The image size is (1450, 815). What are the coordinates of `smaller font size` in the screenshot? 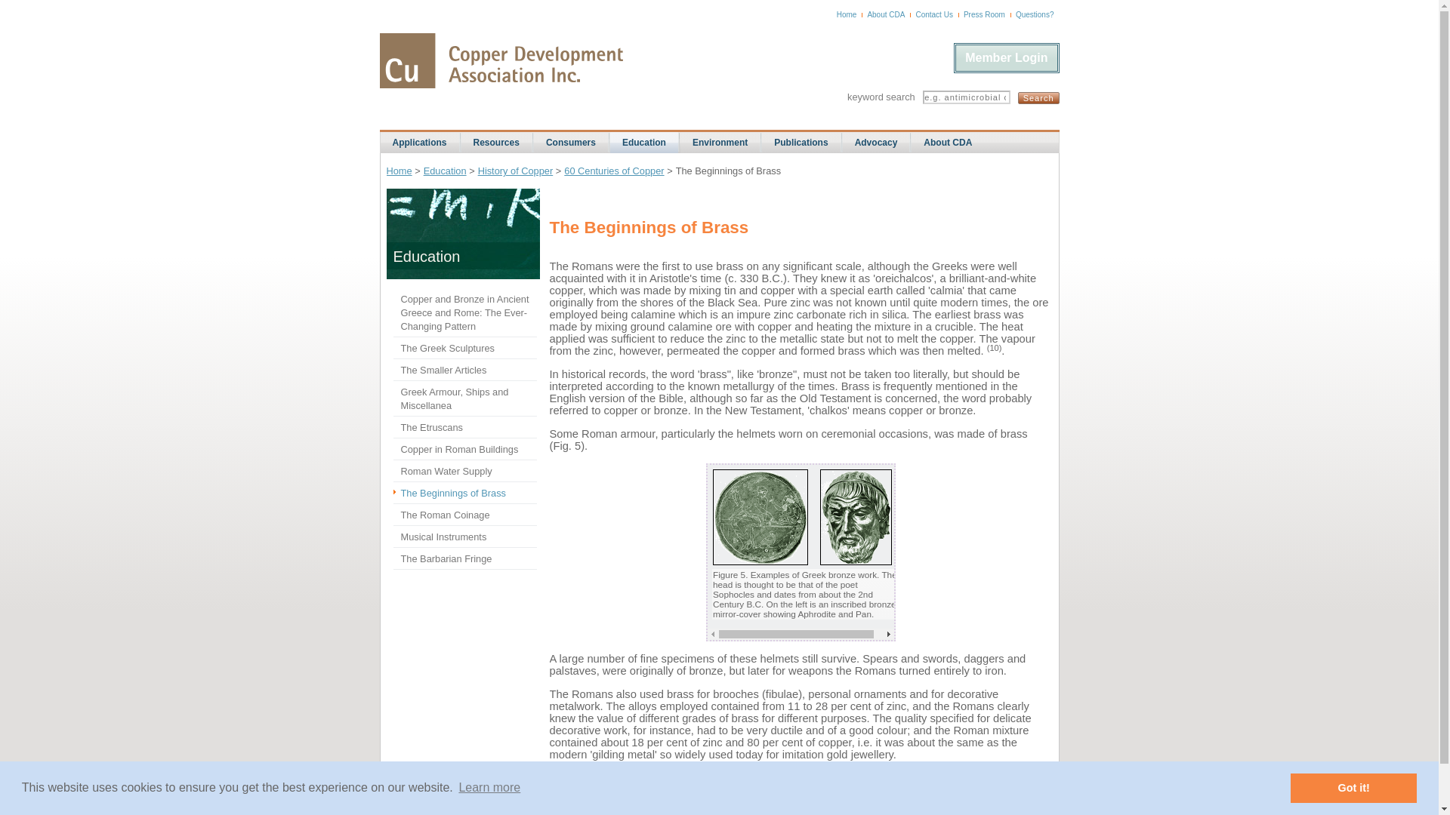 It's located at (705, 812).